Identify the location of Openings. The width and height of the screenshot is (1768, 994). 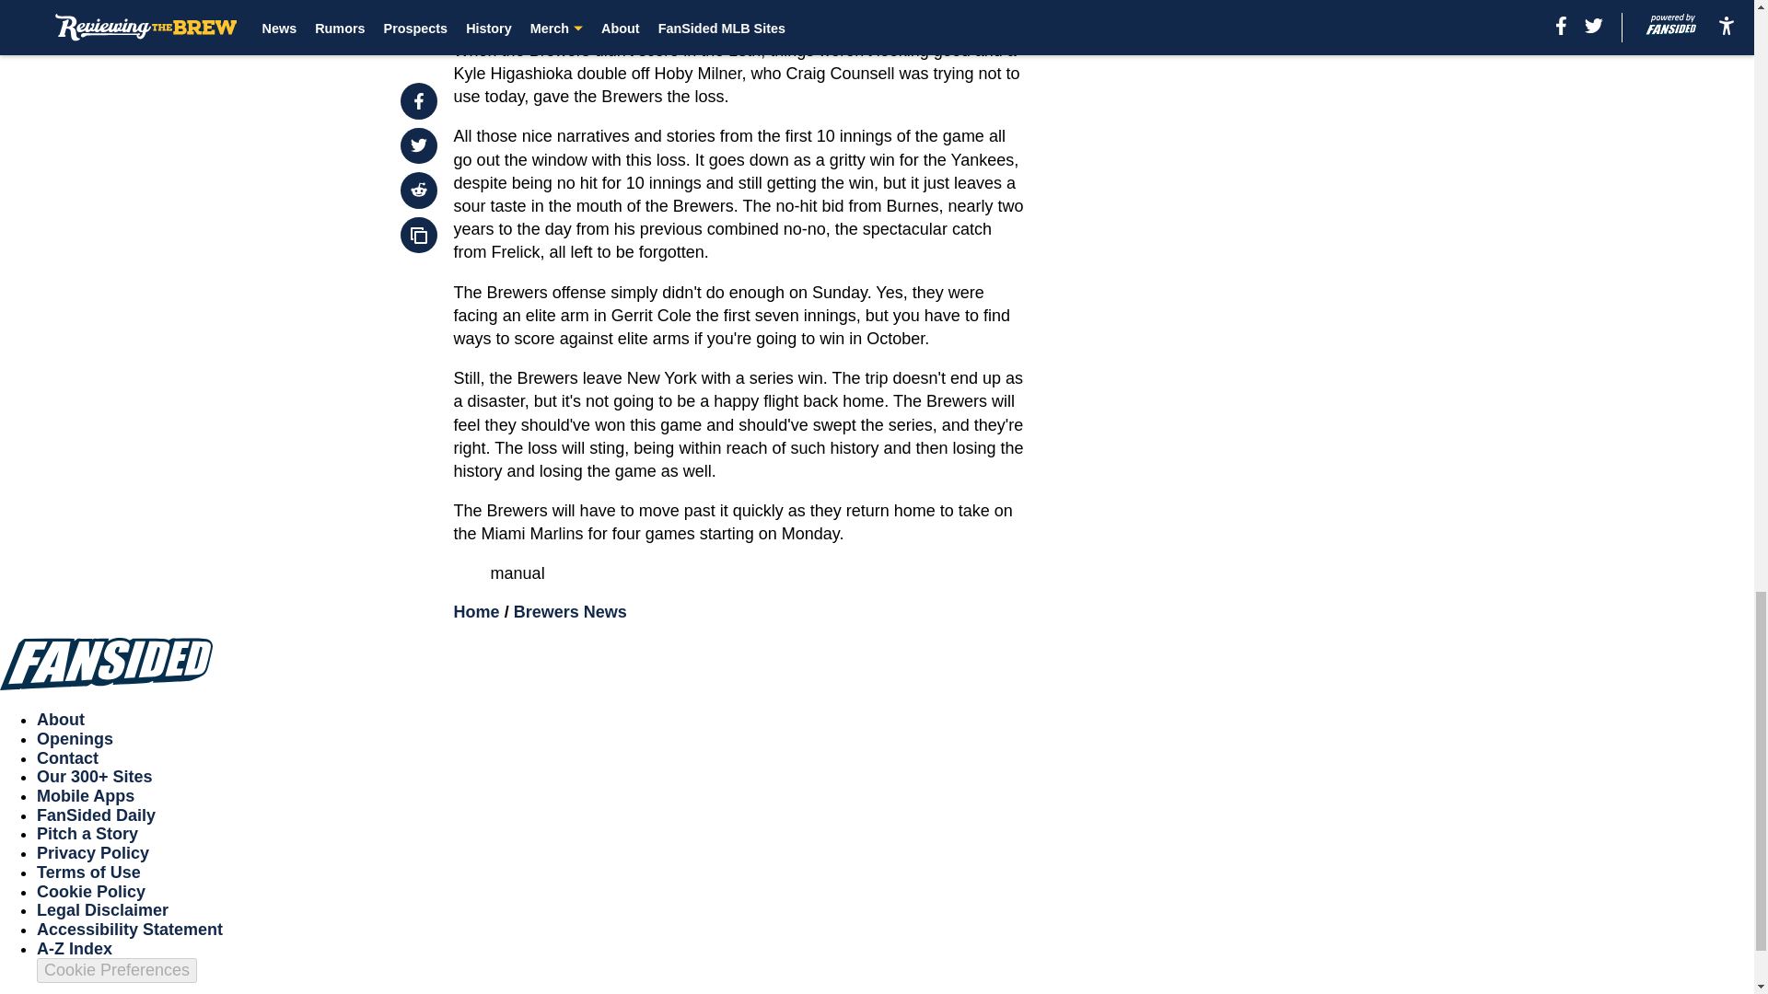
(75, 738).